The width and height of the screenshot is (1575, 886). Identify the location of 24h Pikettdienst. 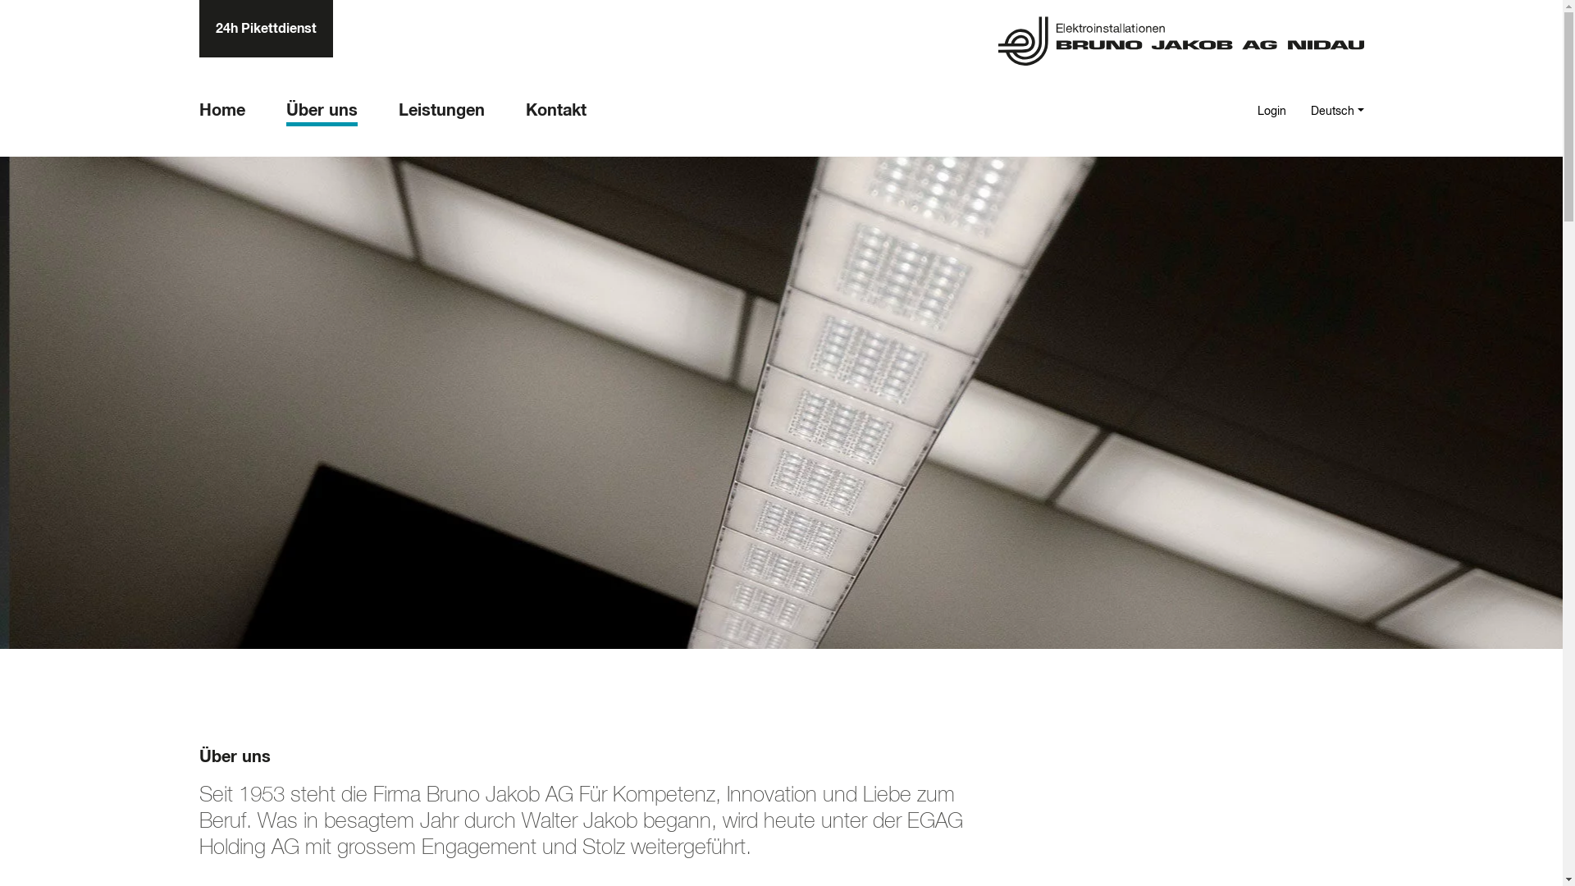
(266, 29).